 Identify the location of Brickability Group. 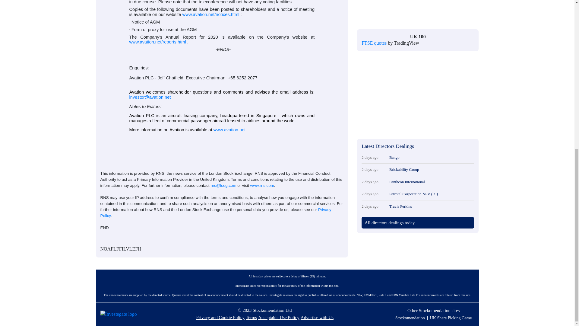
(432, 170).